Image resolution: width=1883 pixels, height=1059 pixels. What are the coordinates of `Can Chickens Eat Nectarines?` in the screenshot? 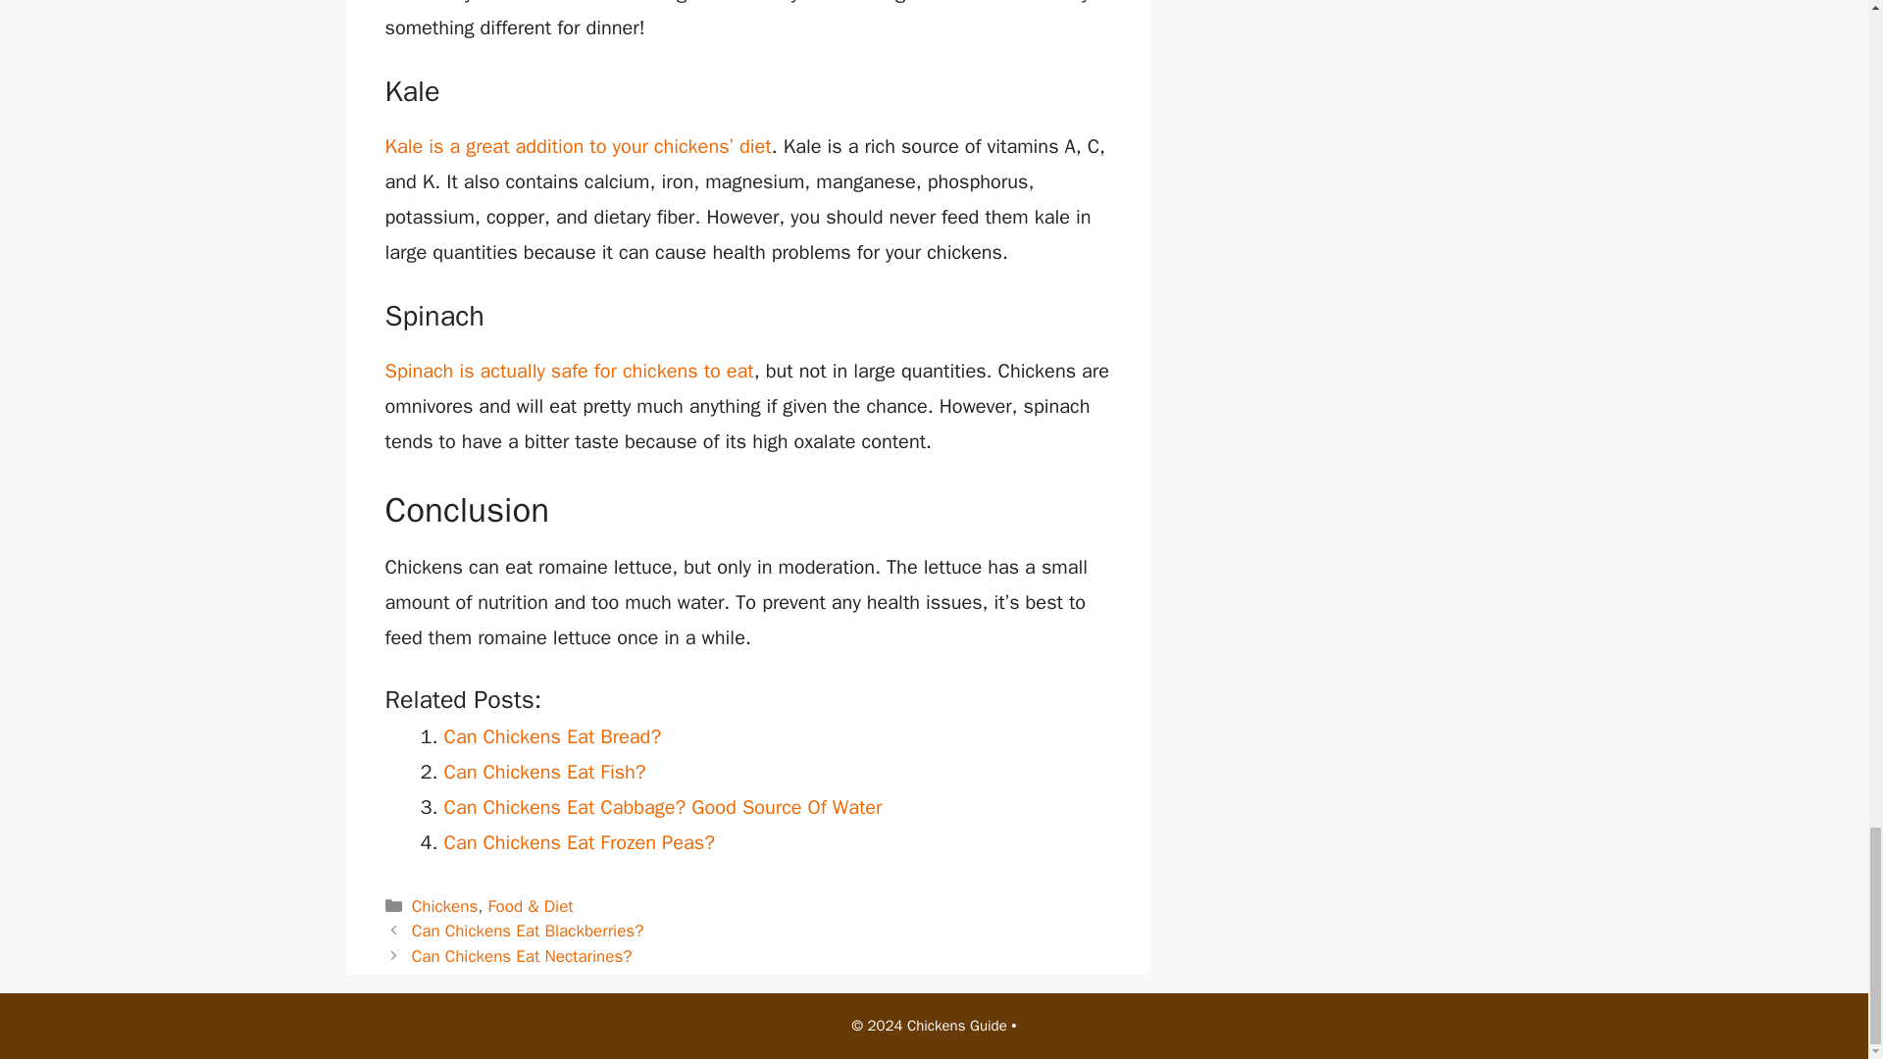 It's located at (522, 957).